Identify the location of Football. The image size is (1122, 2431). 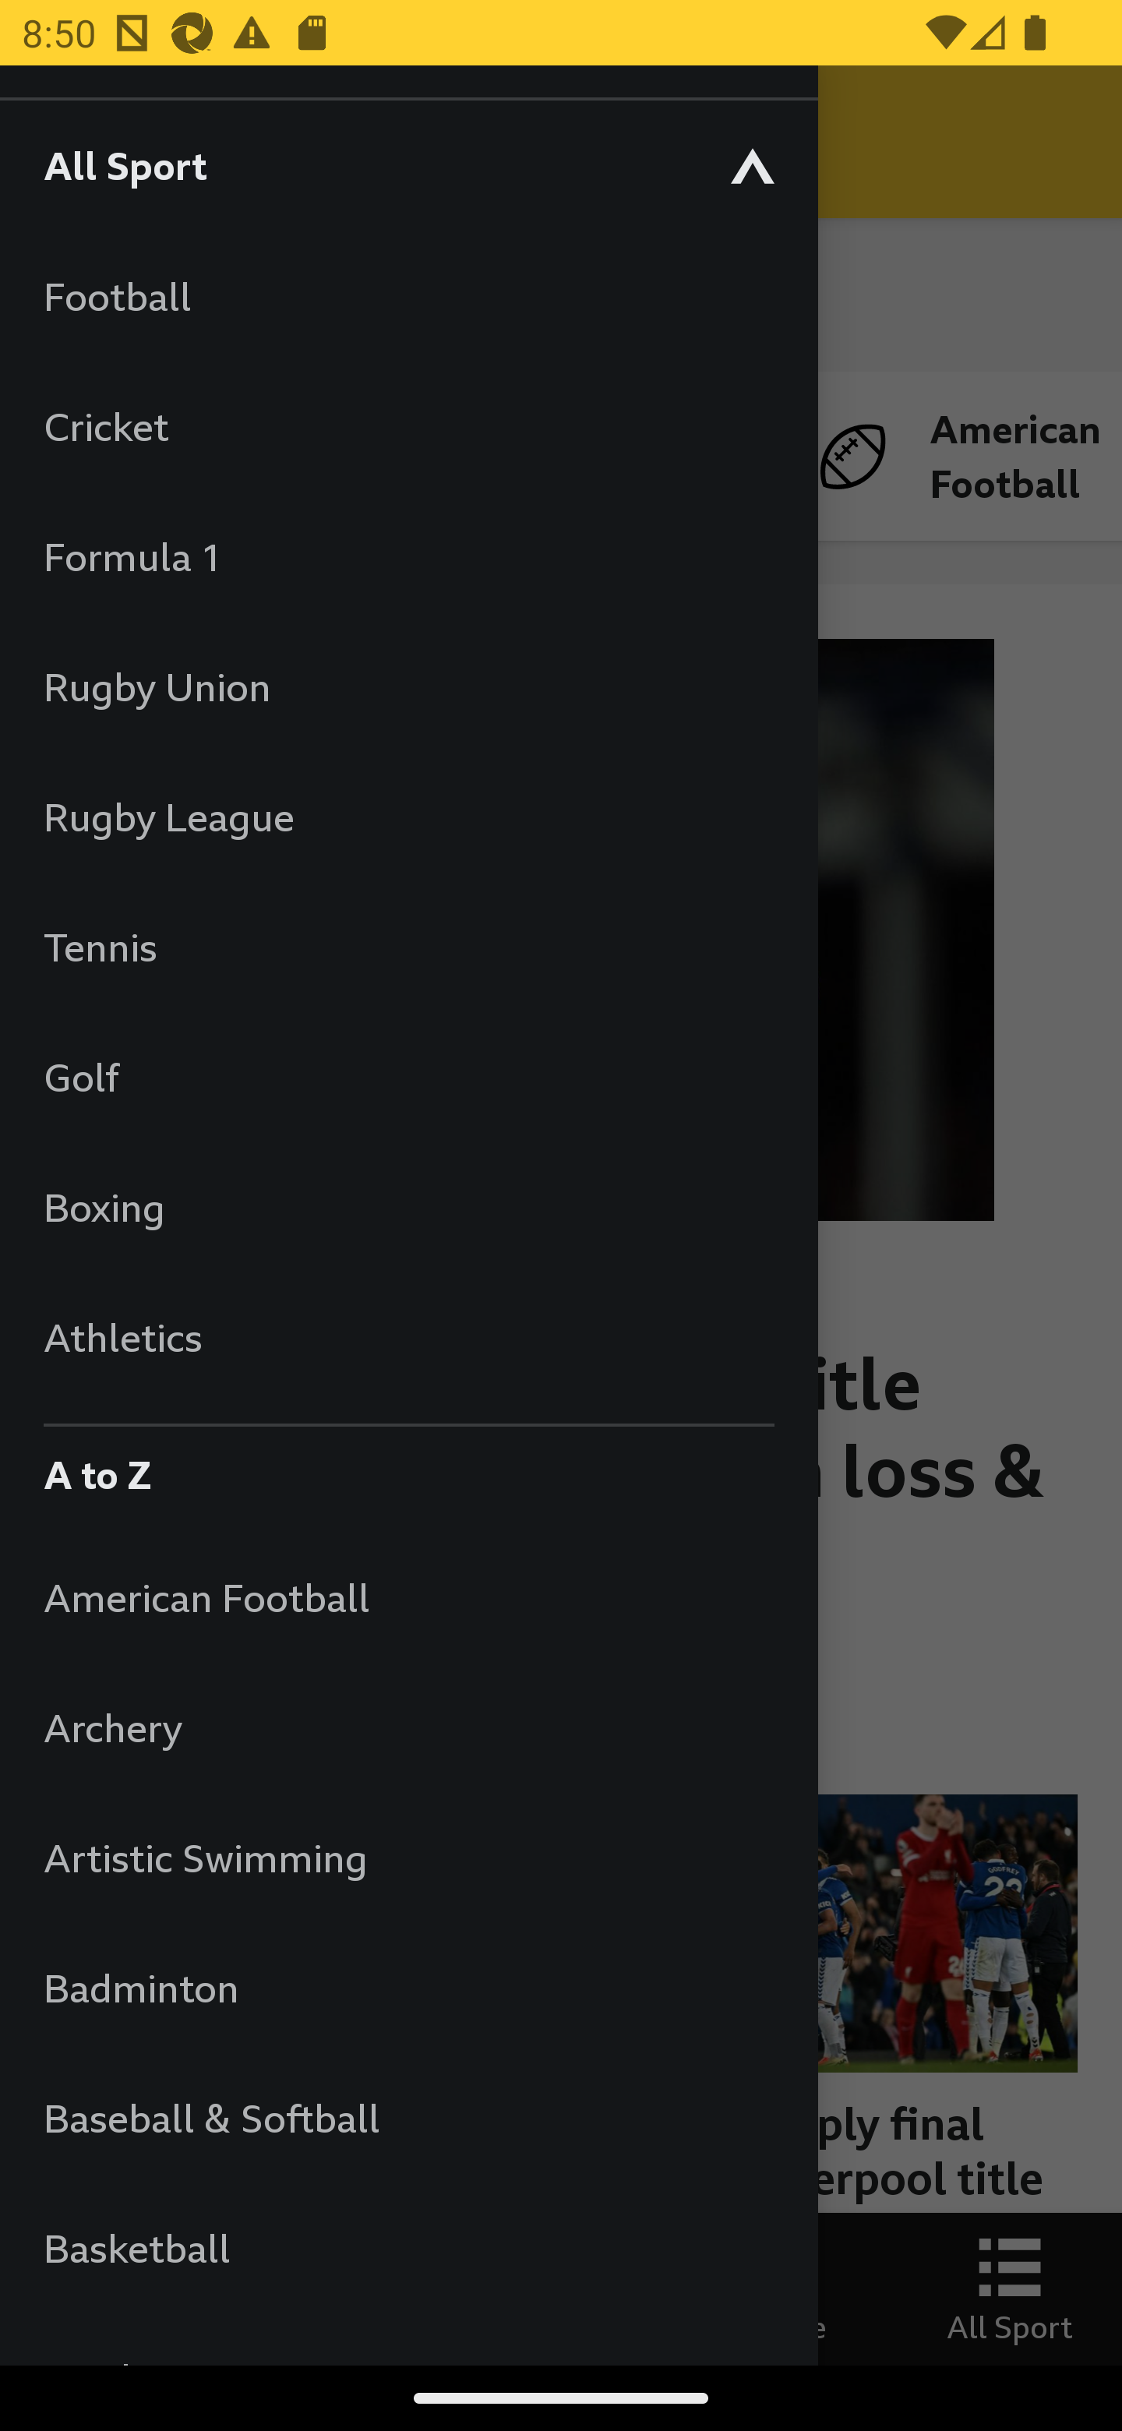
(408, 296).